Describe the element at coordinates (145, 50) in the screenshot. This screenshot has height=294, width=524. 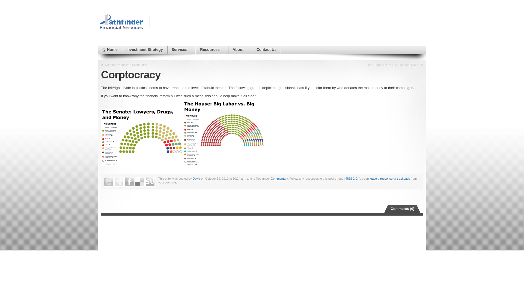
I see `Investment Strategy` at that location.